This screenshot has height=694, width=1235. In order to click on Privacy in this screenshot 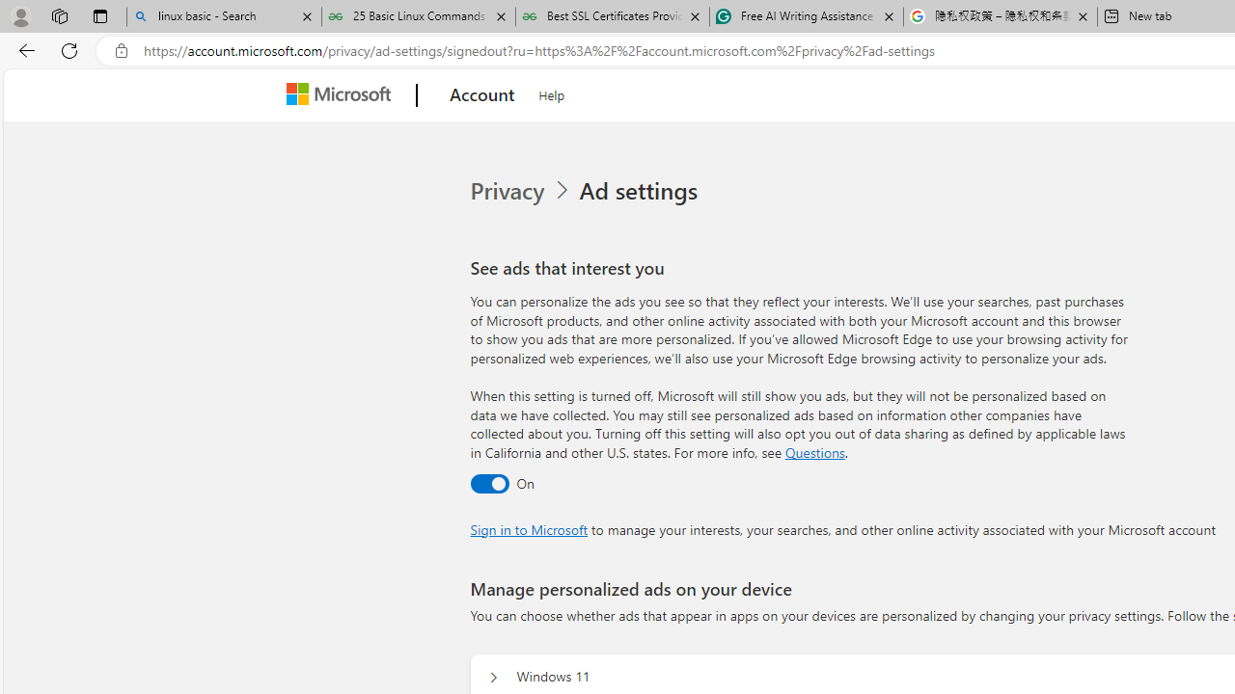, I will do `click(522, 191)`.